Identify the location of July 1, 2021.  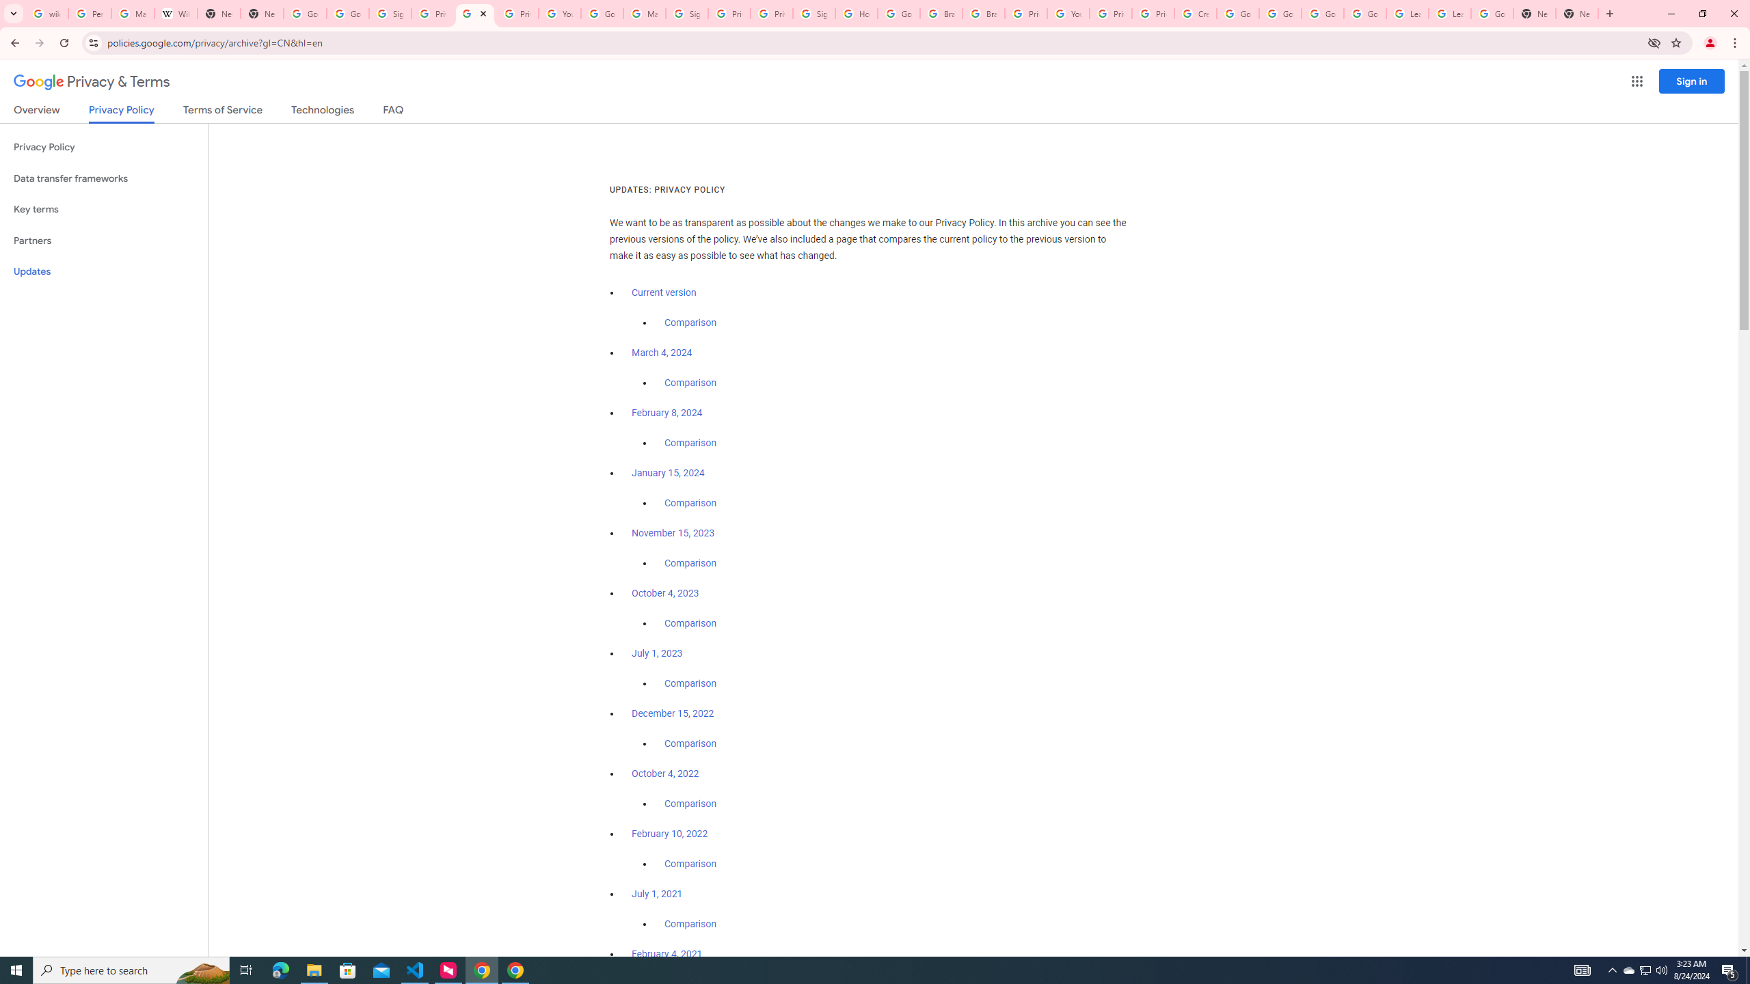
(657, 894).